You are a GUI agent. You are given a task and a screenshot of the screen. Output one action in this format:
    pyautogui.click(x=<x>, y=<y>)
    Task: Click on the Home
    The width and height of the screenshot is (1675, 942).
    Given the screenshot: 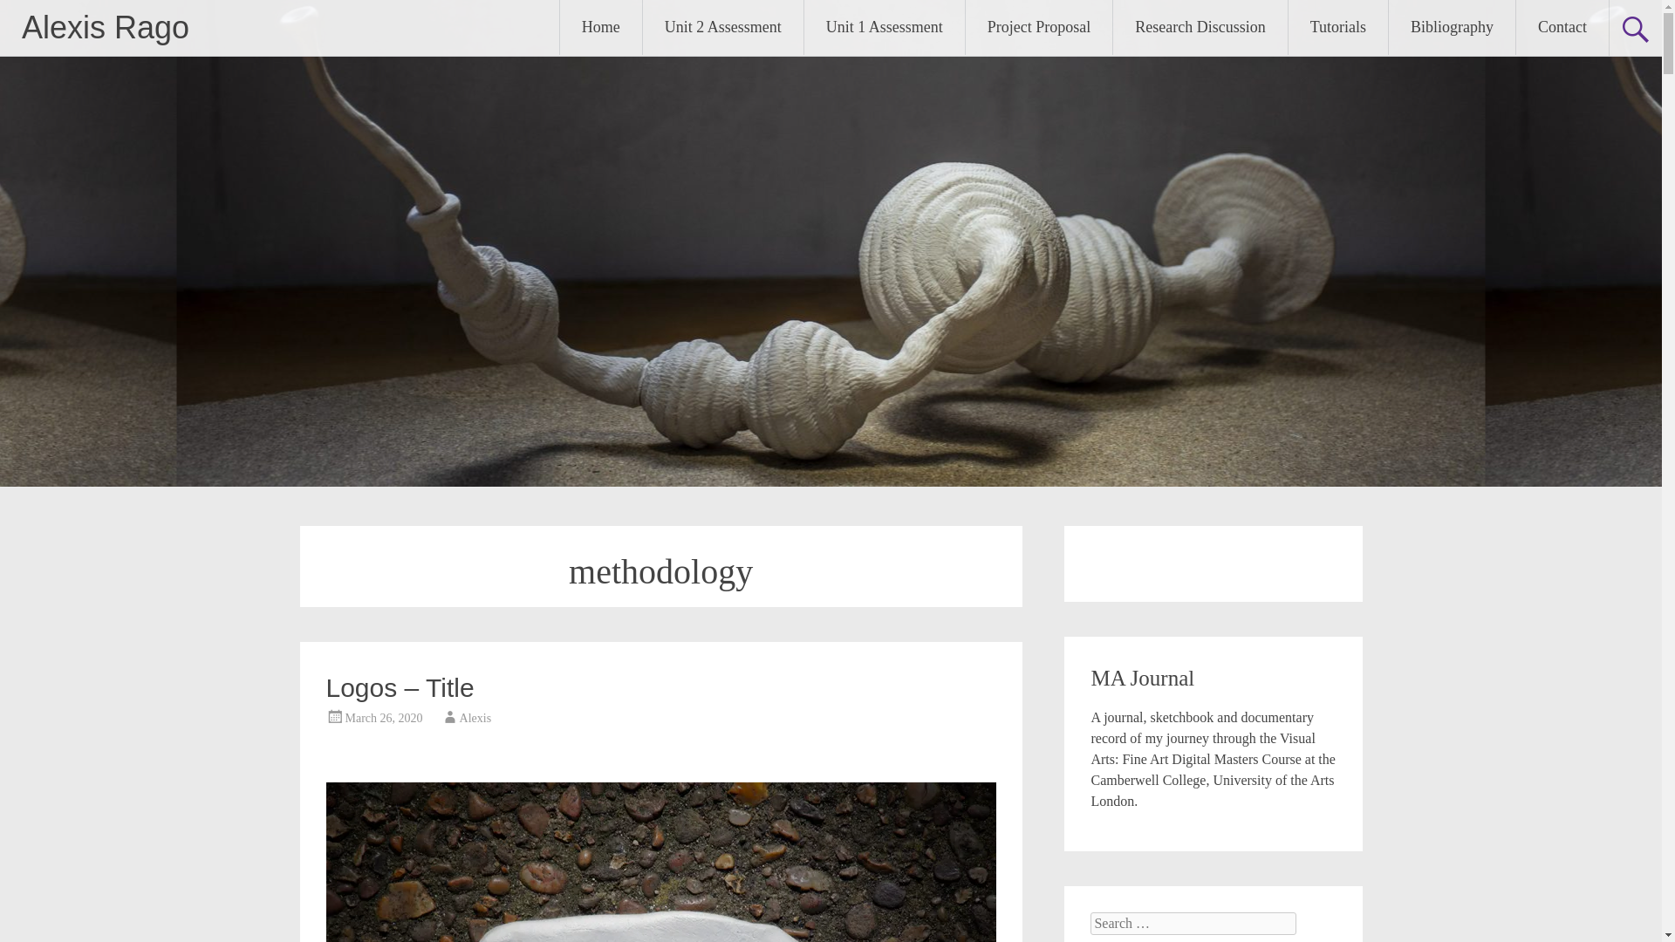 What is the action you would take?
    pyautogui.click(x=600, y=27)
    